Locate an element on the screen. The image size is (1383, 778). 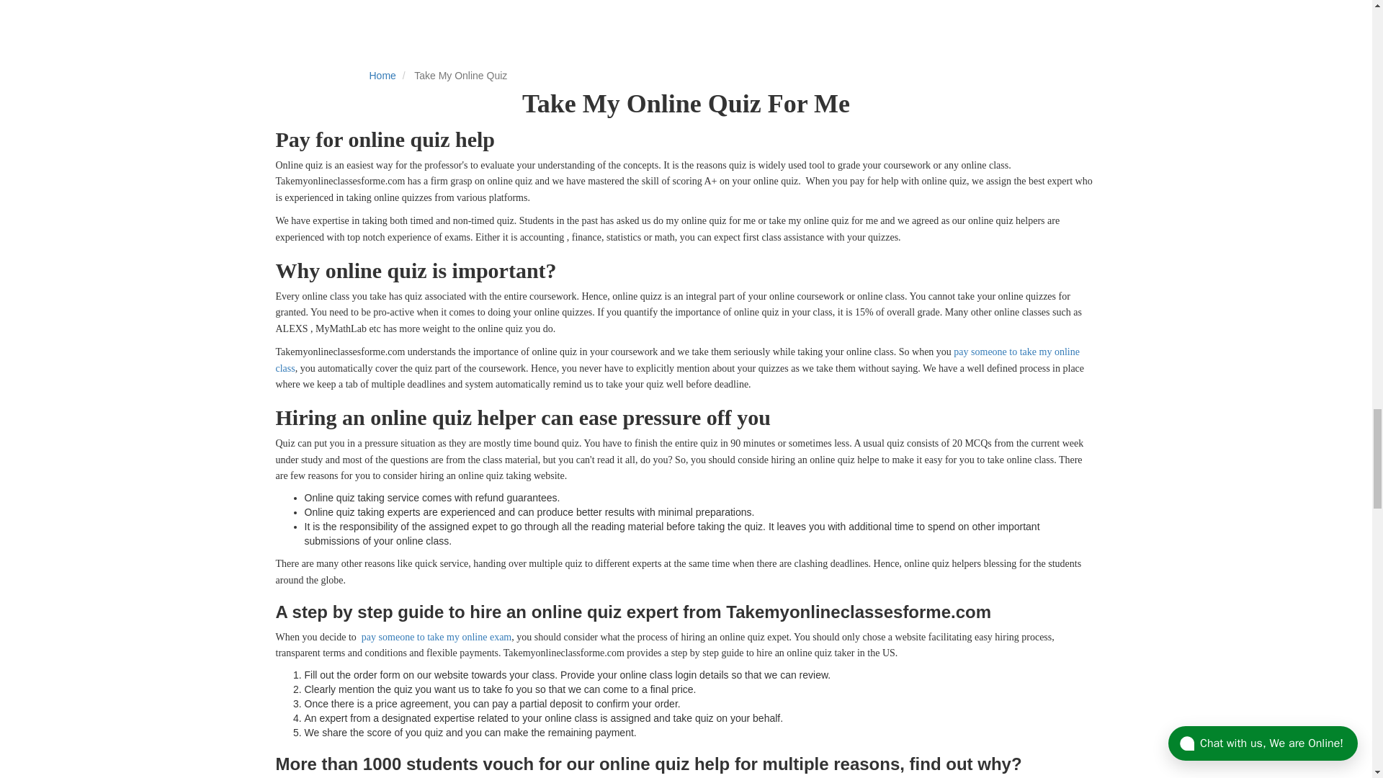
pay someone to take my online class is located at coordinates (677, 359).